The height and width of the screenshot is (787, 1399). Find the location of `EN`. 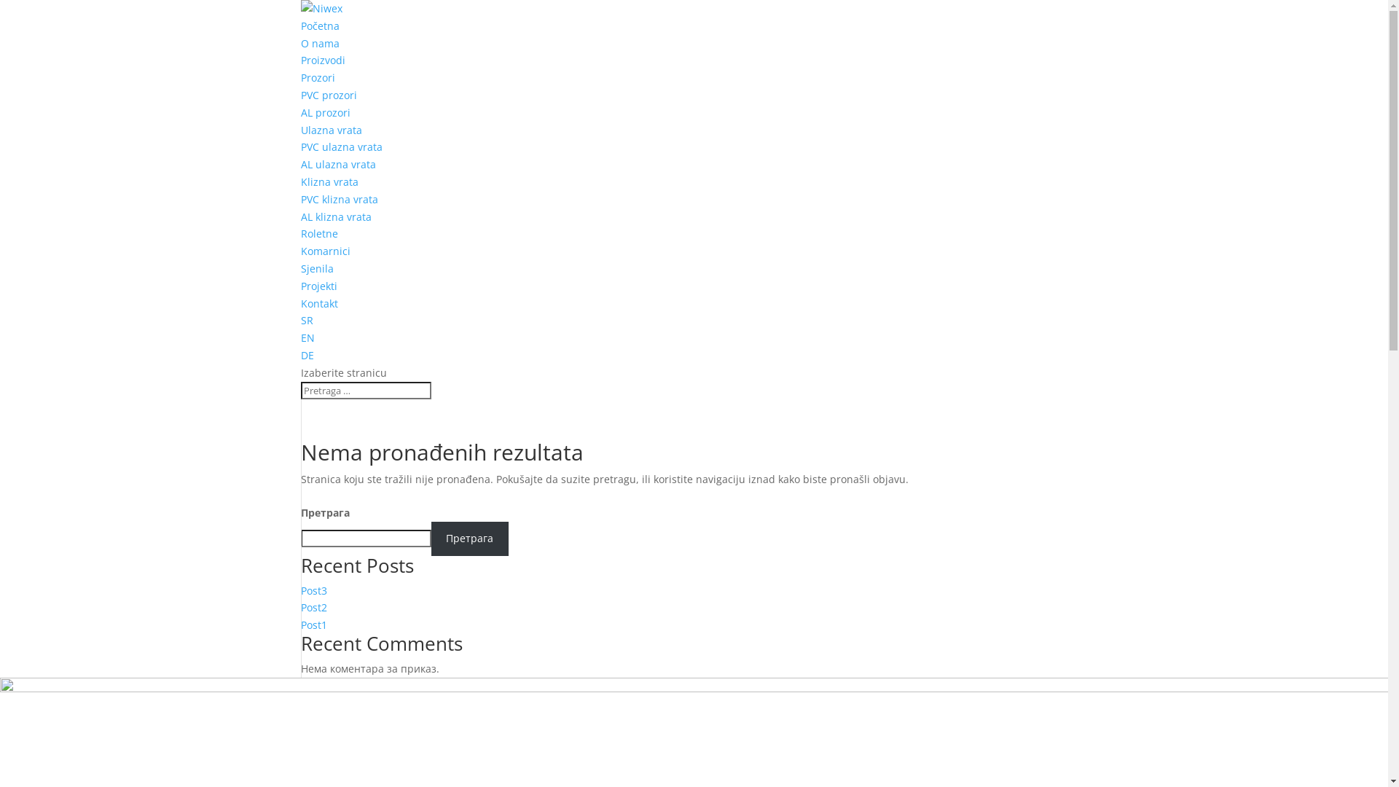

EN is located at coordinates (307, 338).